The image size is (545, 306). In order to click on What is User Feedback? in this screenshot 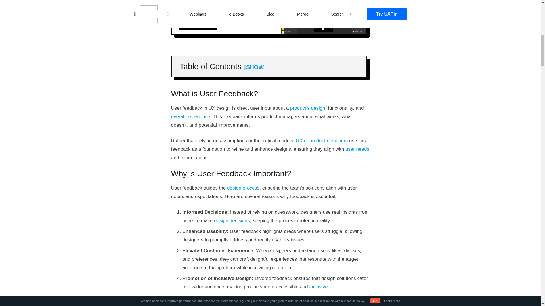, I will do `click(212, 79)`.